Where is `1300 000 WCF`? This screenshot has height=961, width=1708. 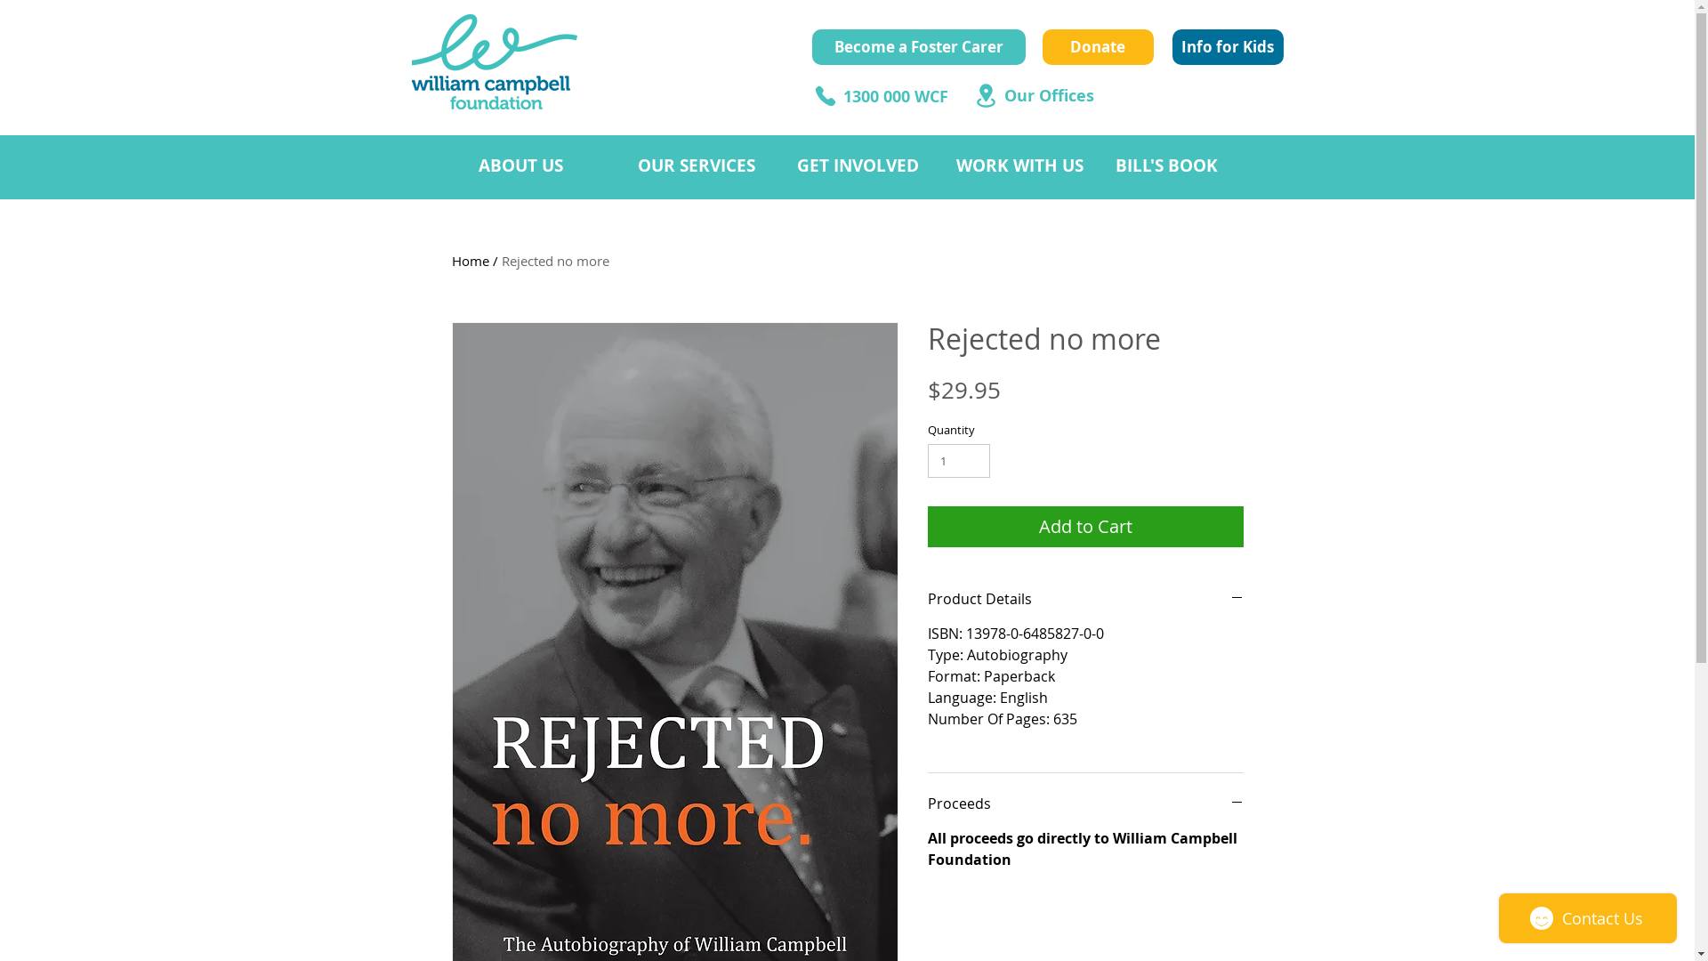
1300 000 WCF is located at coordinates (896, 97).